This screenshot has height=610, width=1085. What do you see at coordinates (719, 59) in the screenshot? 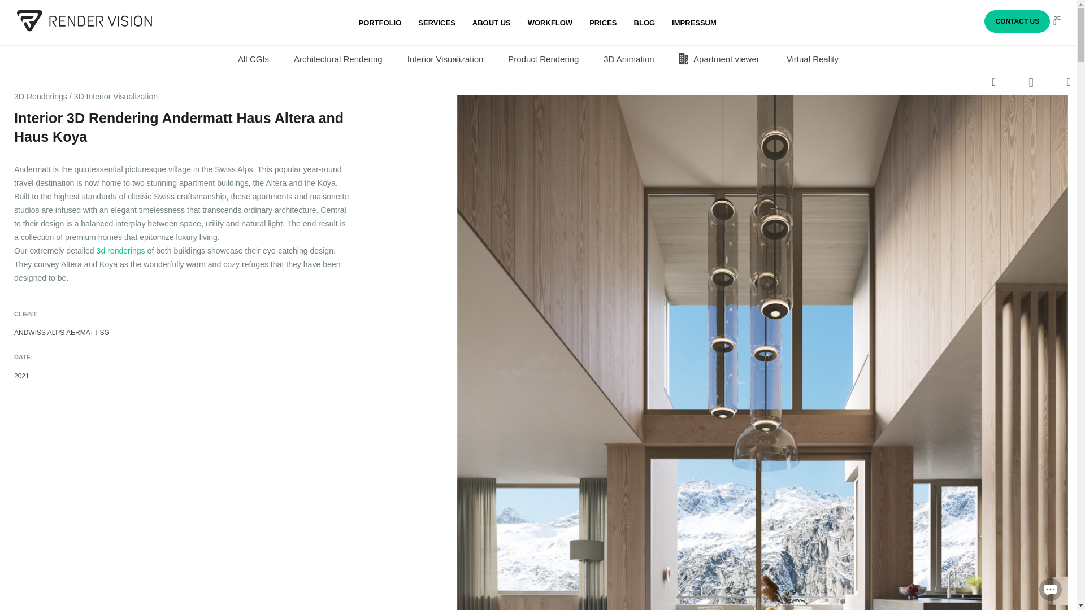
I see `Apartment viewer` at bounding box center [719, 59].